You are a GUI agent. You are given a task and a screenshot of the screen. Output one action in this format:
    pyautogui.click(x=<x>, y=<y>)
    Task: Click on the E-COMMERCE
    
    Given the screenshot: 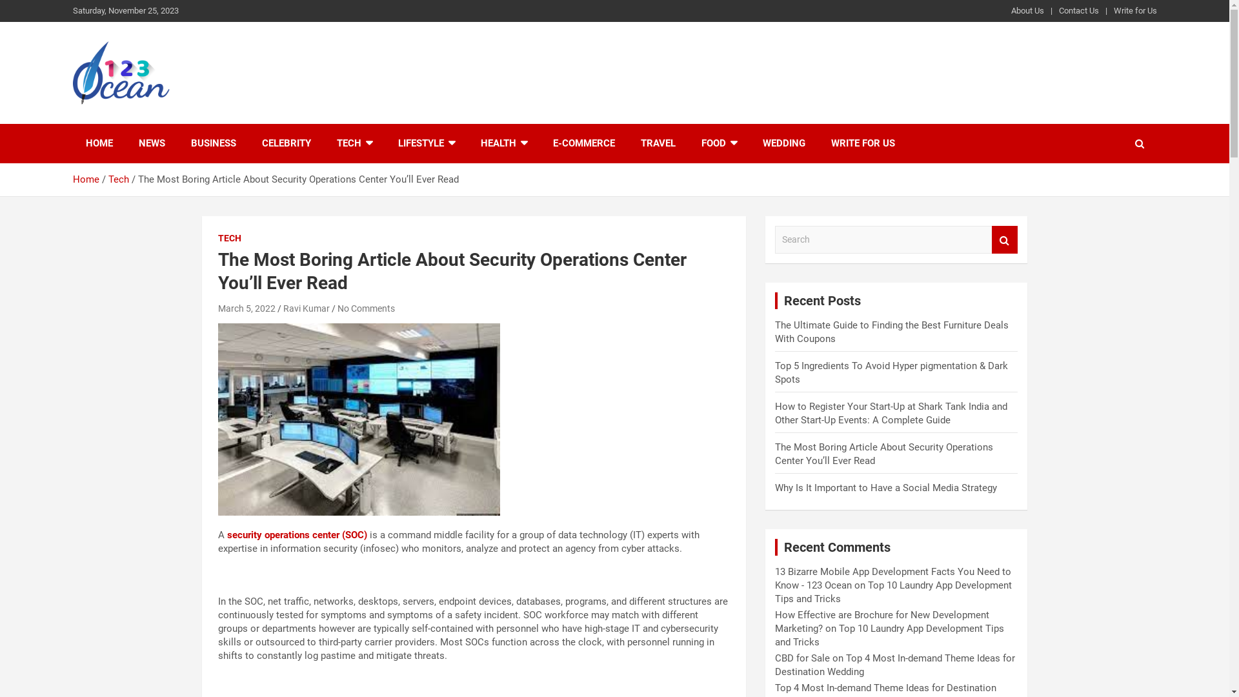 What is the action you would take?
    pyautogui.click(x=583, y=143)
    